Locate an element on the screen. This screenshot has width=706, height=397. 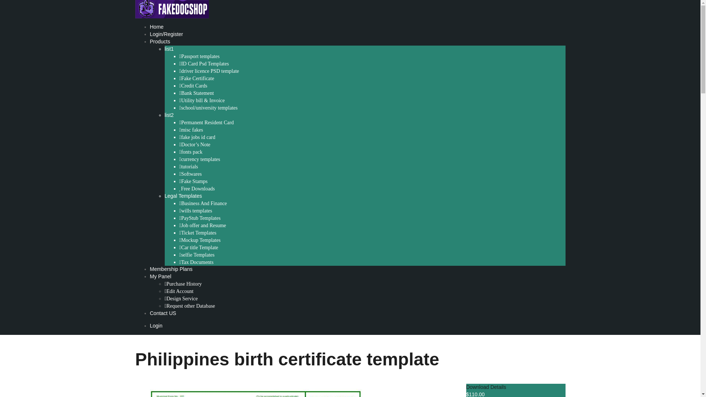
driver licence PSD template is located at coordinates (209, 71).